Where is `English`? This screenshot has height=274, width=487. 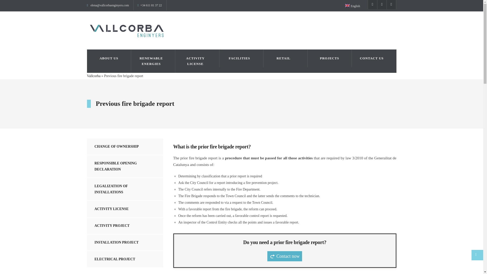 English is located at coordinates (347, 6).